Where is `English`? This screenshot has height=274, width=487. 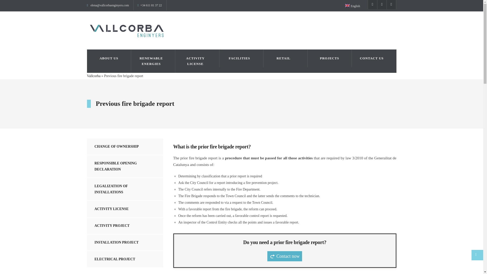 English is located at coordinates (347, 6).